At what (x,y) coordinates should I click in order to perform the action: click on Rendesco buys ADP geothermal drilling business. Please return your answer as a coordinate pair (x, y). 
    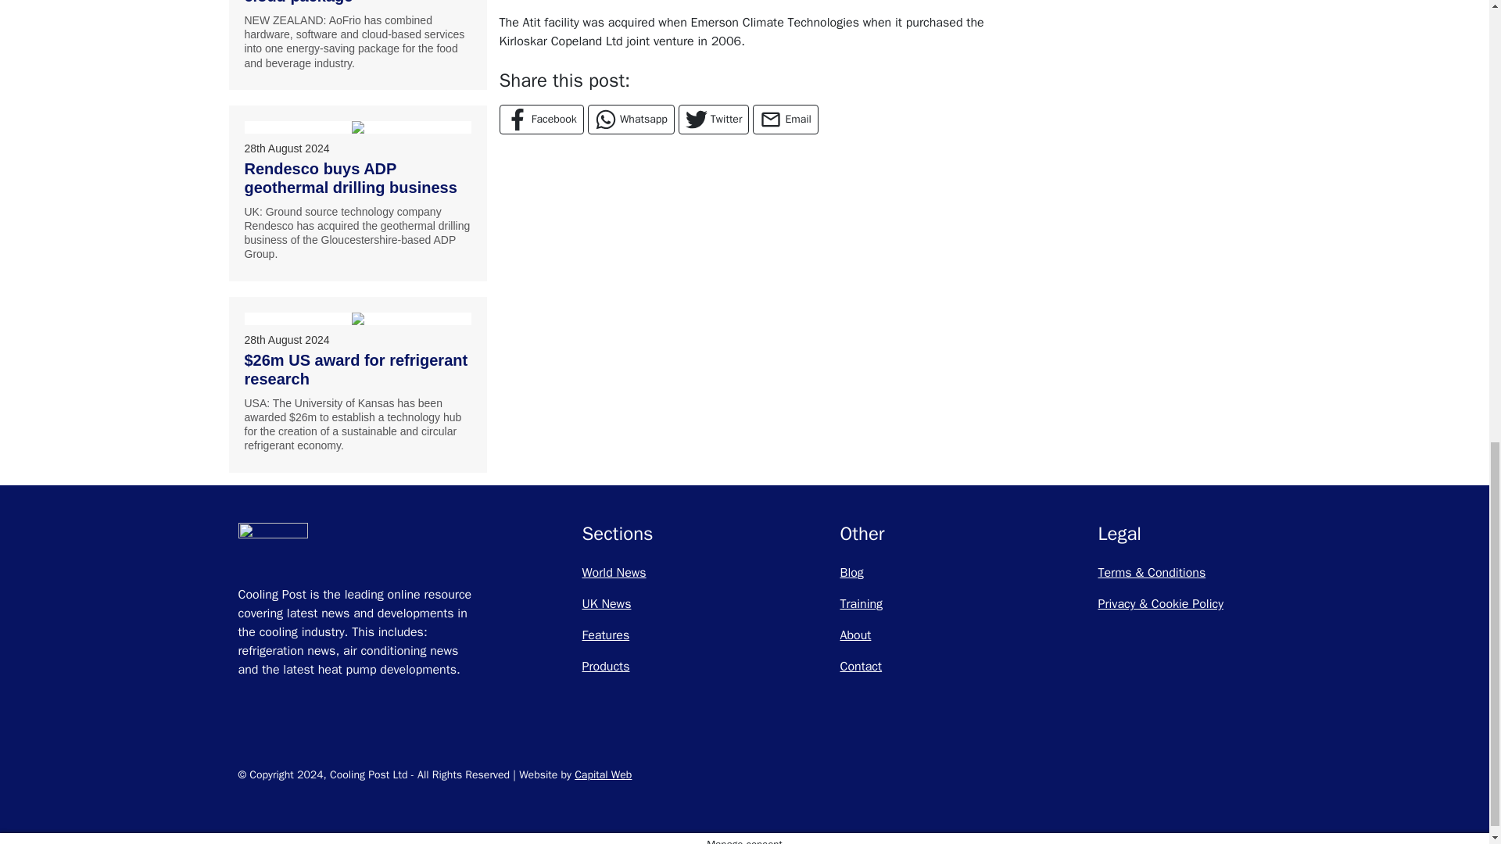
    Looking at the image, I should click on (358, 127).